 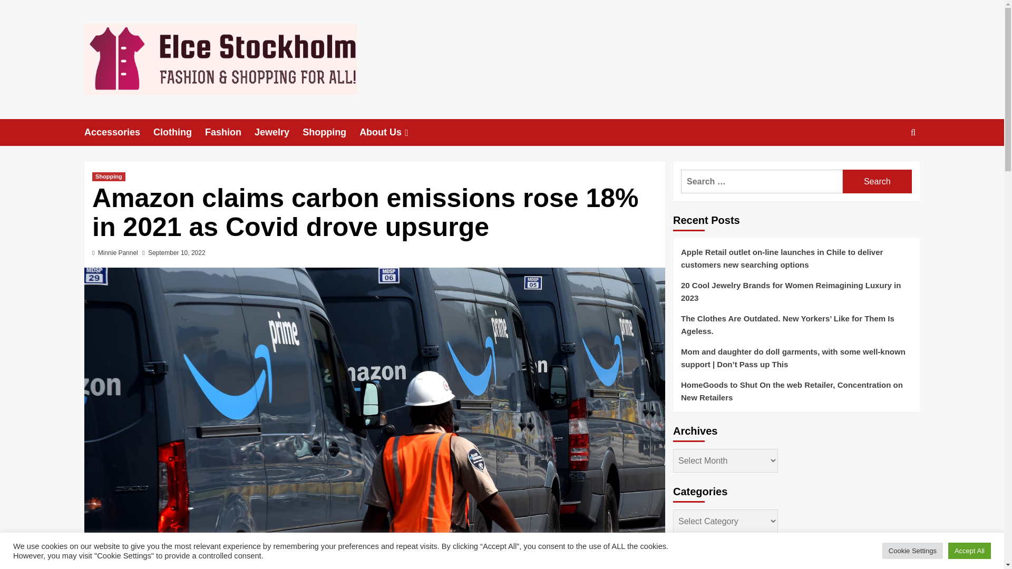 I want to click on Search, so click(x=889, y=164).